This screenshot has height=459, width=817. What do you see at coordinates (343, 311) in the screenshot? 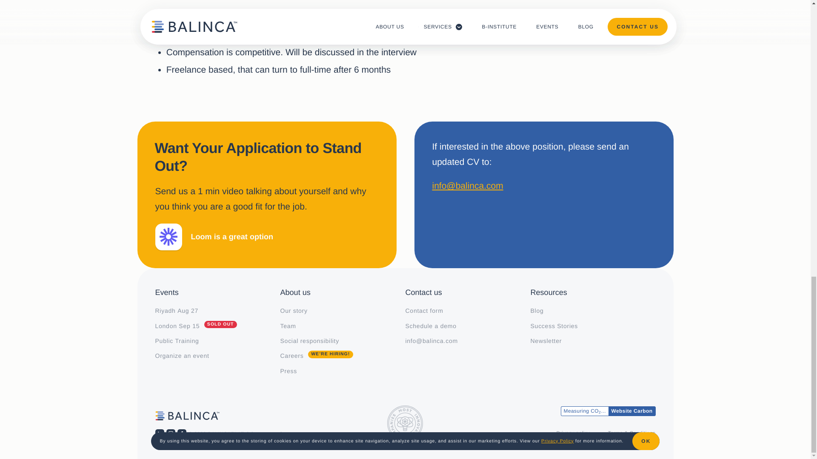
I see `Events` at bounding box center [343, 311].